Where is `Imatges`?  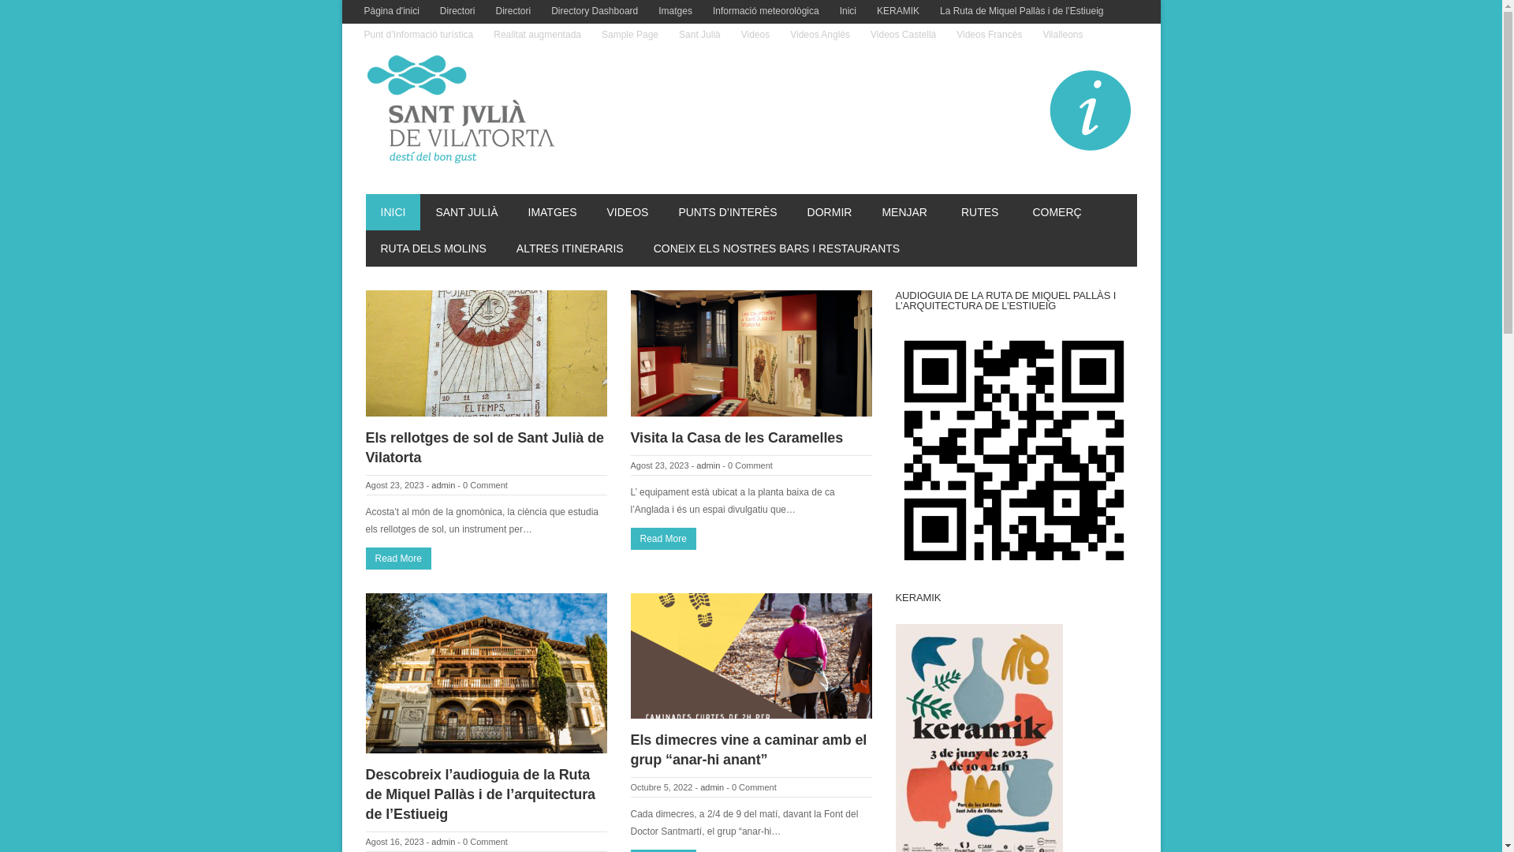
Imatges is located at coordinates (675, 12).